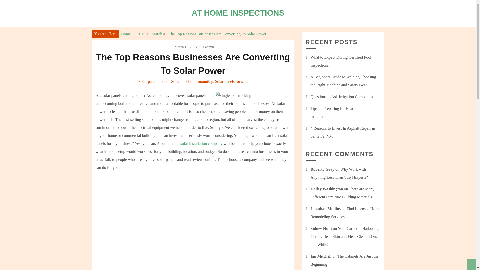 This screenshot has width=480, height=270. I want to click on March, so click(157, 34).